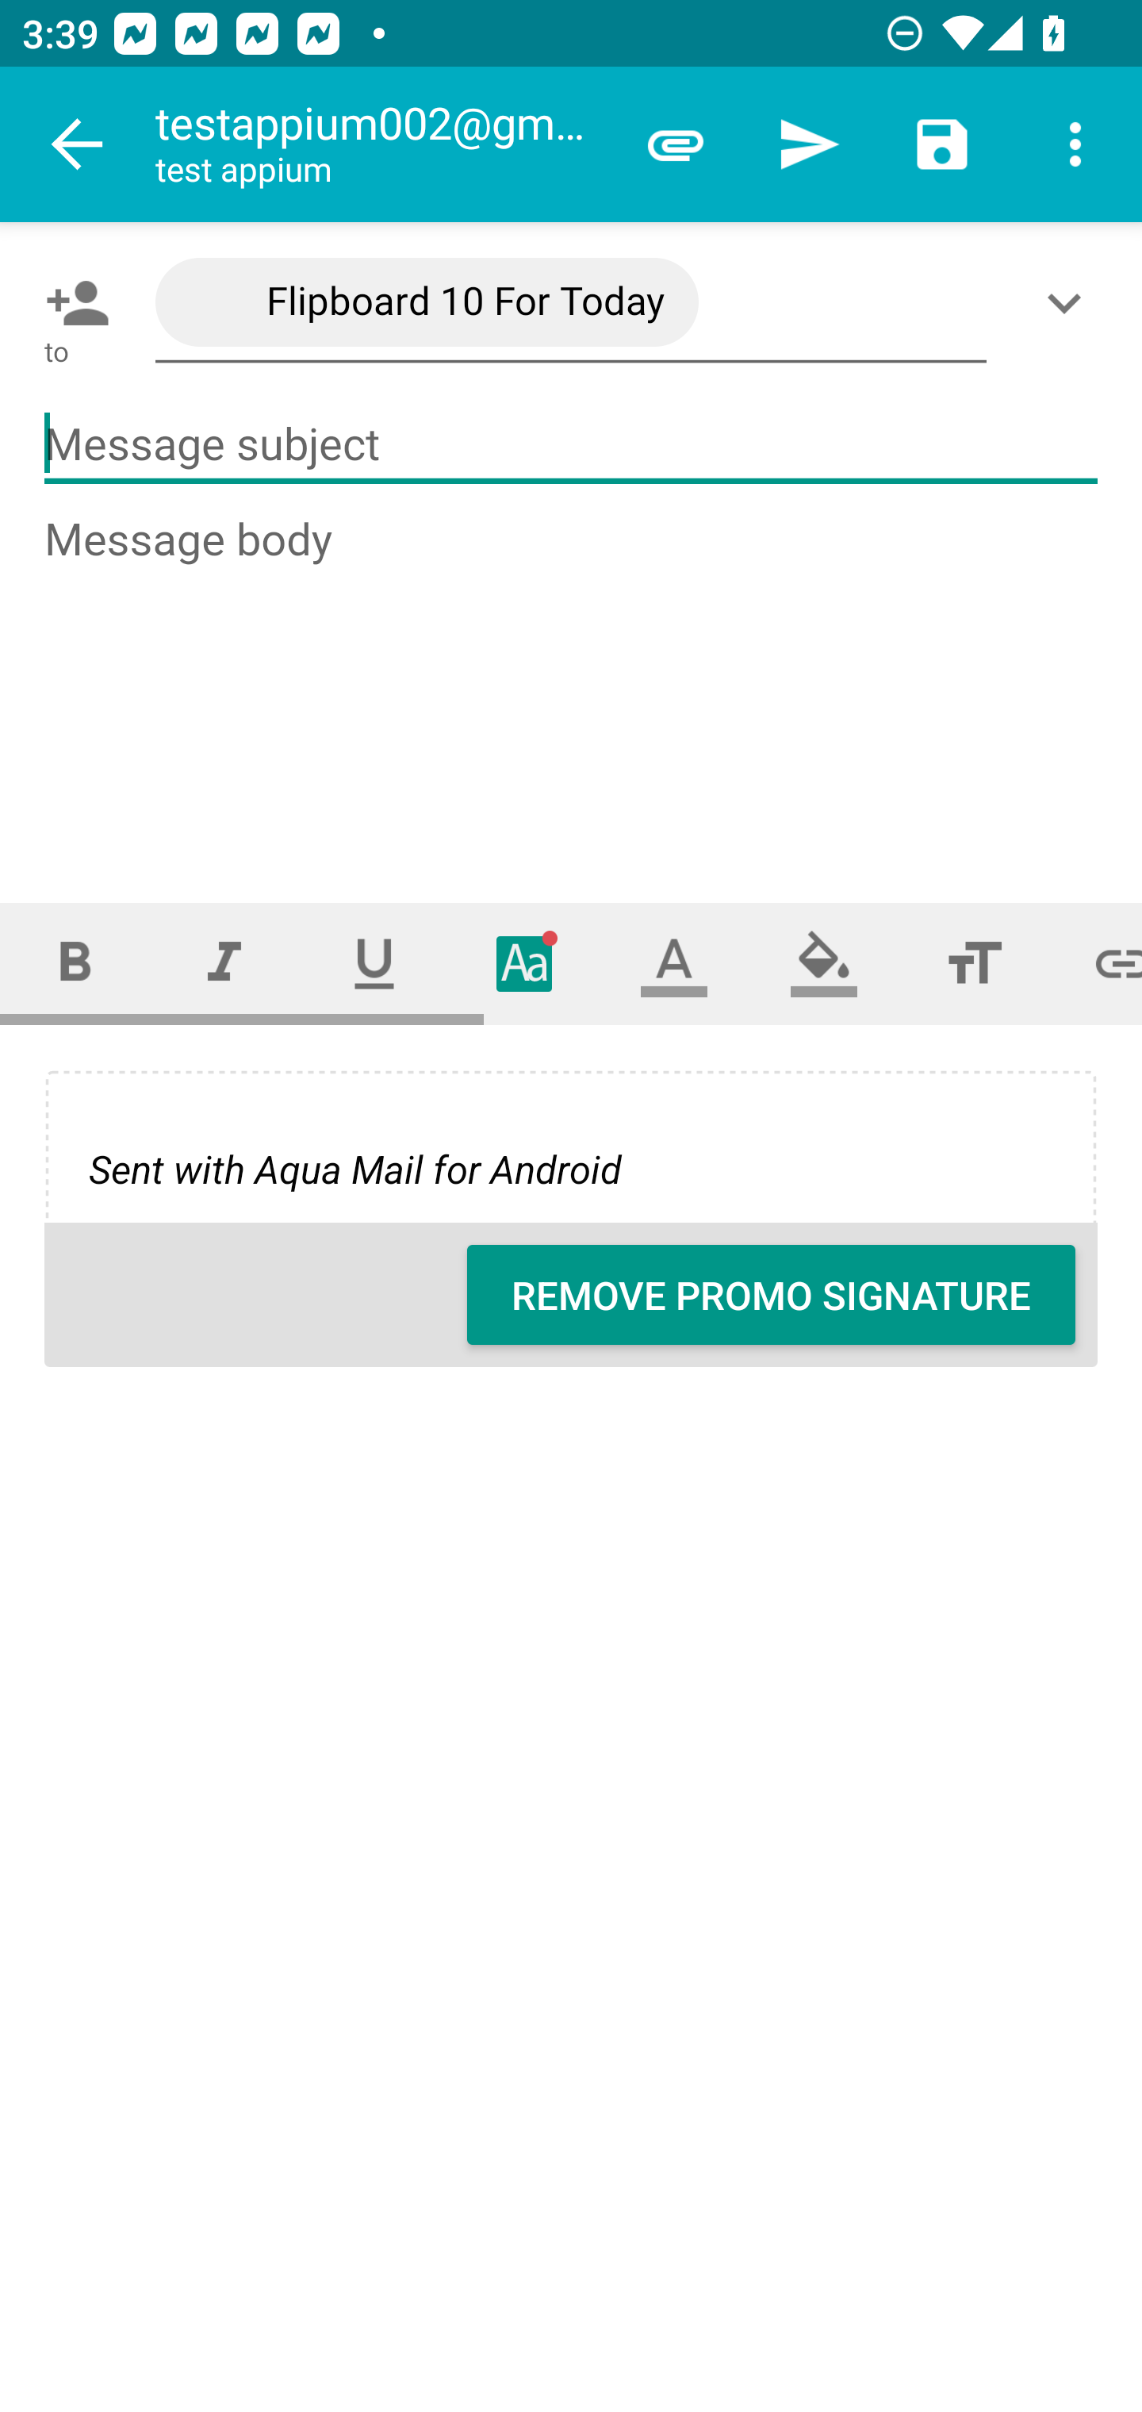 The image size is (1142, 2412). Describe the element at coordinates (75, 963) in the screenshot. I see `Bold` at that location.